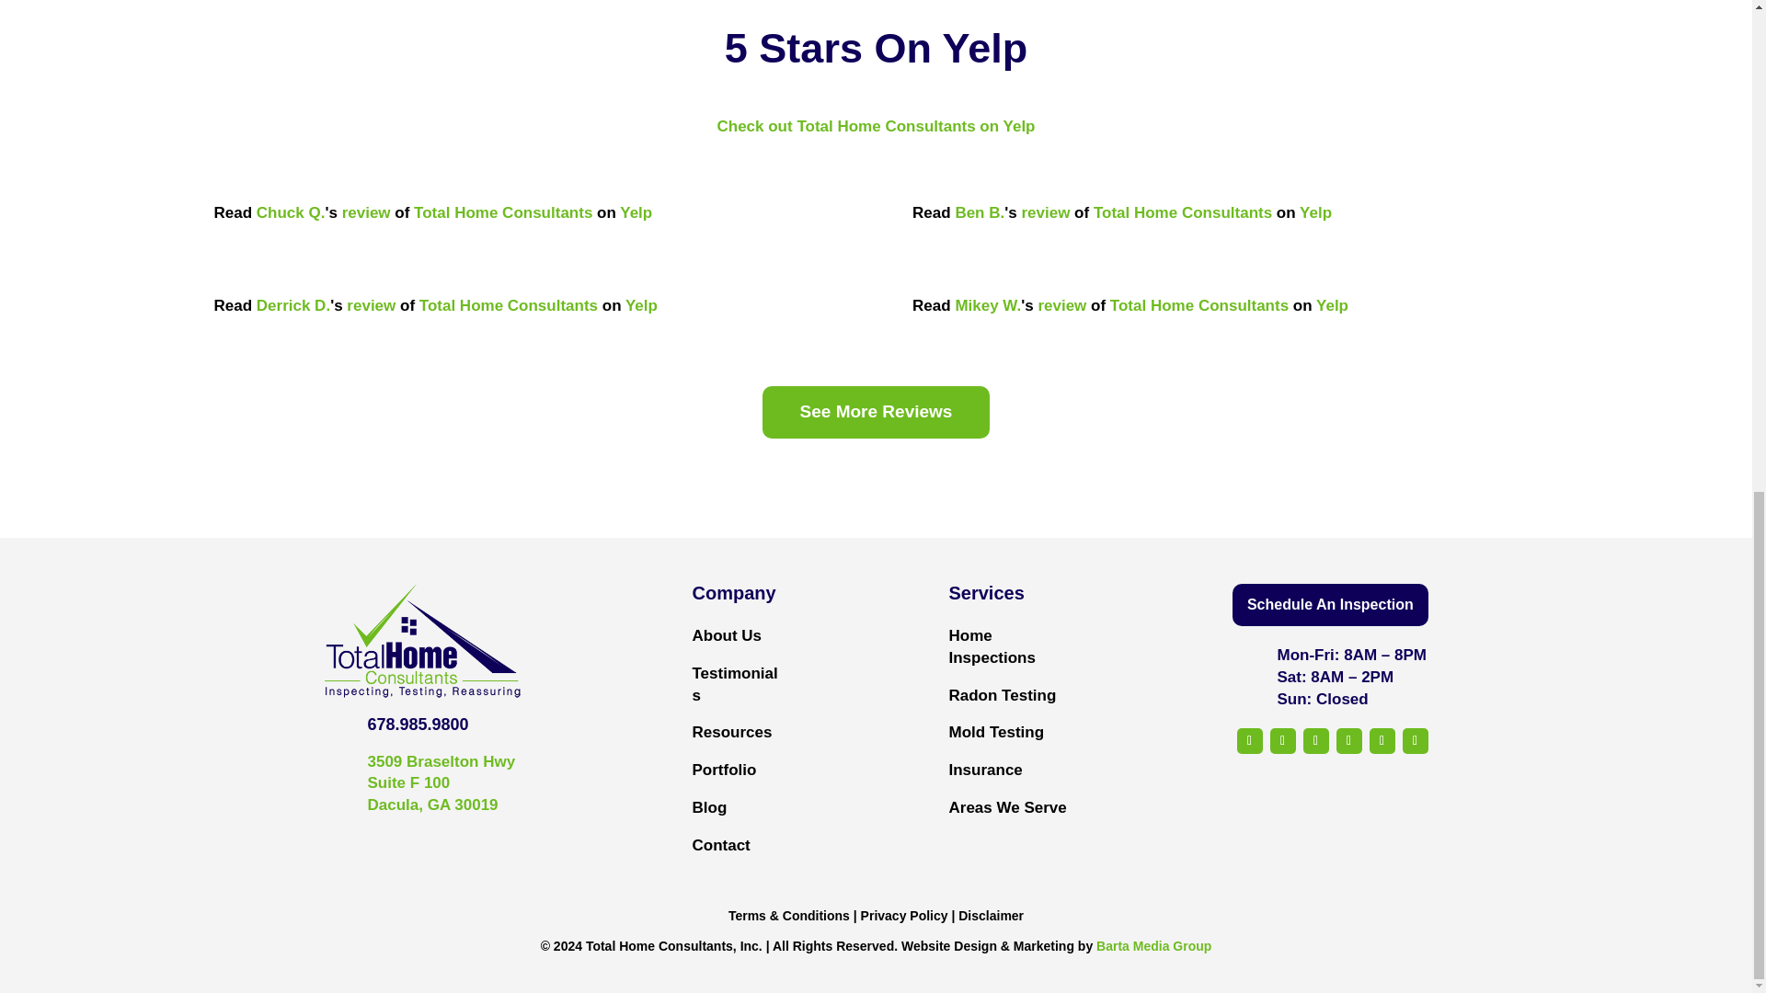  Describe the element at coordinates (292, 305) in the screenshot. I see `Derrick D.` at that location.